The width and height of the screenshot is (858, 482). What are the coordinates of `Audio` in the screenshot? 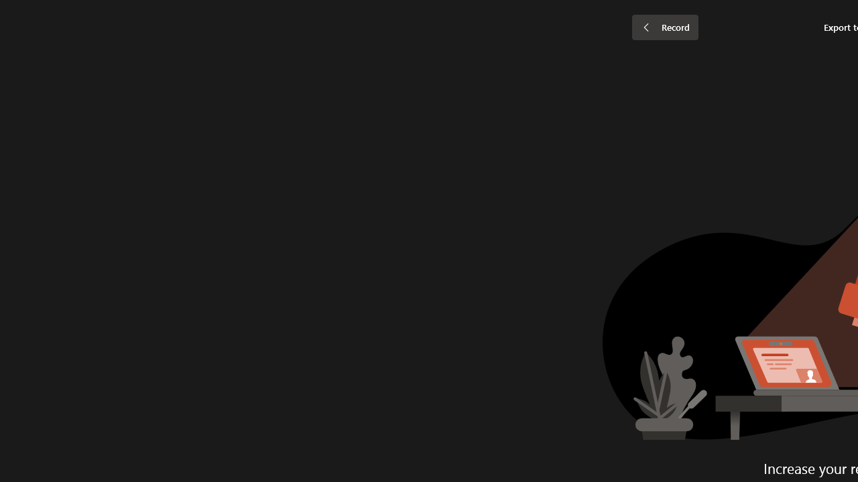 It's located at (229, 68).